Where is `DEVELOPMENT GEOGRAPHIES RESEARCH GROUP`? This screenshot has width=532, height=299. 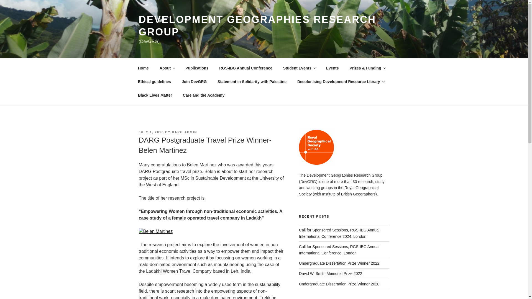 DEVELOPMENT GEOGRAPHIES RESEARCH GROUP is located at coordinates (257, 25).